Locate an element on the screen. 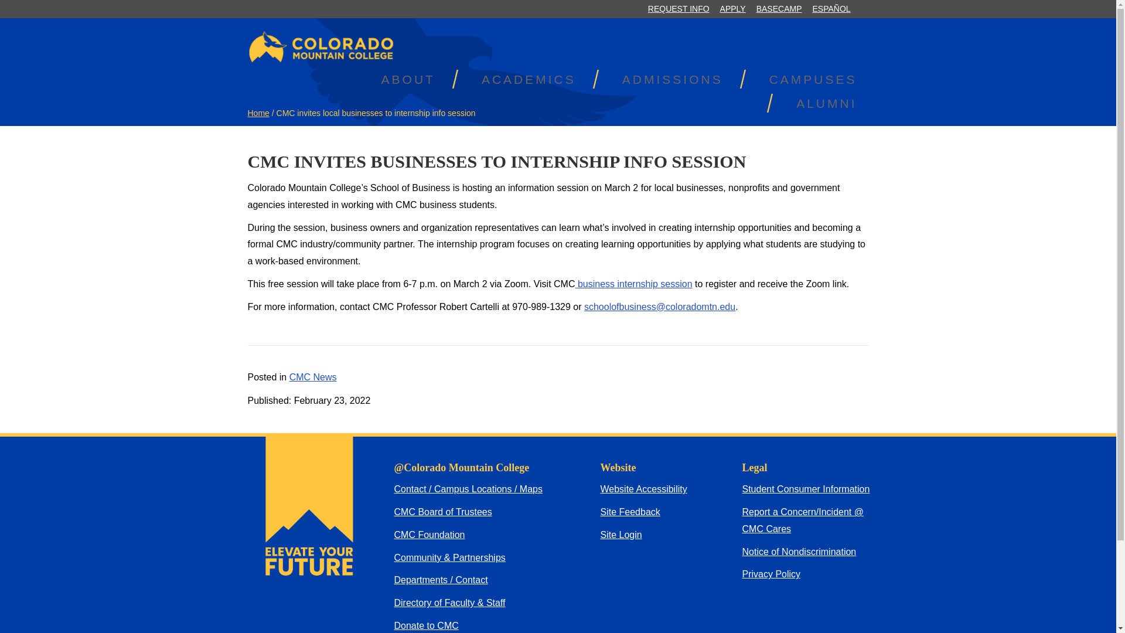 The width and height of the screenshot is (1125, 633). REQUEST INFO is located at coordinates (679, 9).